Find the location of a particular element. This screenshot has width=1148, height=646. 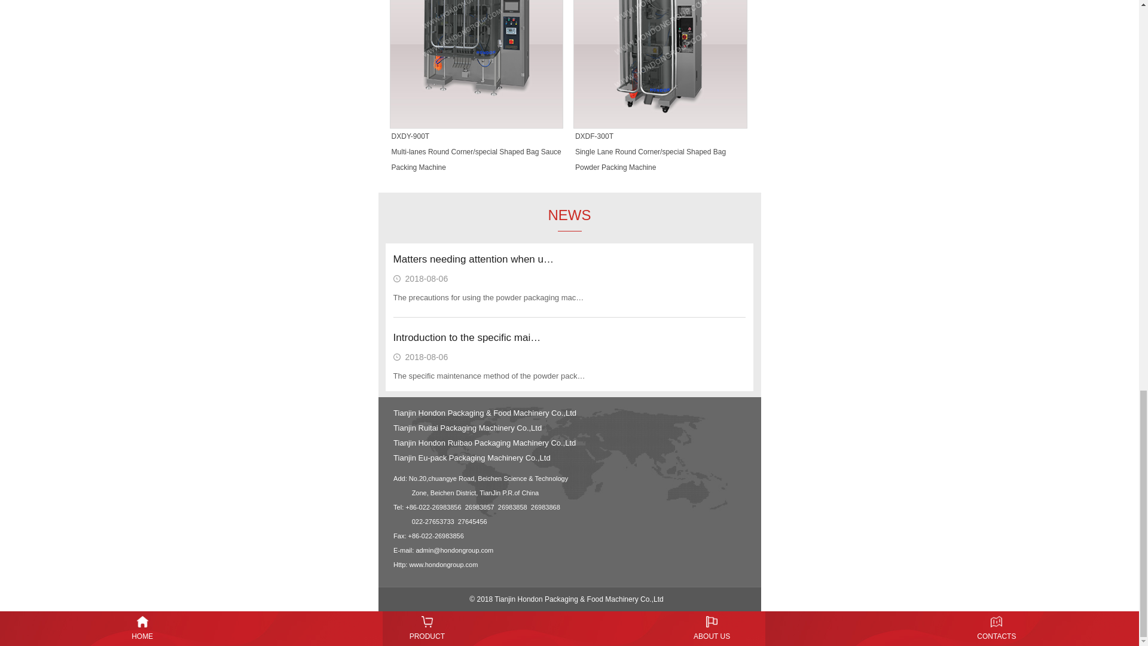

26983857 is located at coordinates (480, 507).